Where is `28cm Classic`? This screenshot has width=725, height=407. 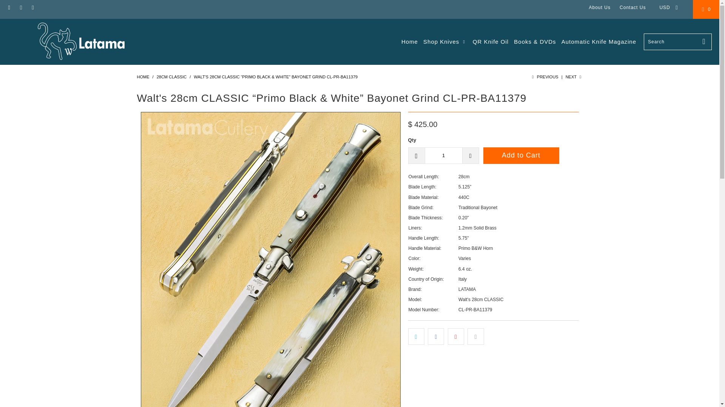 28cm Classic is located at coordinates (171, 77).